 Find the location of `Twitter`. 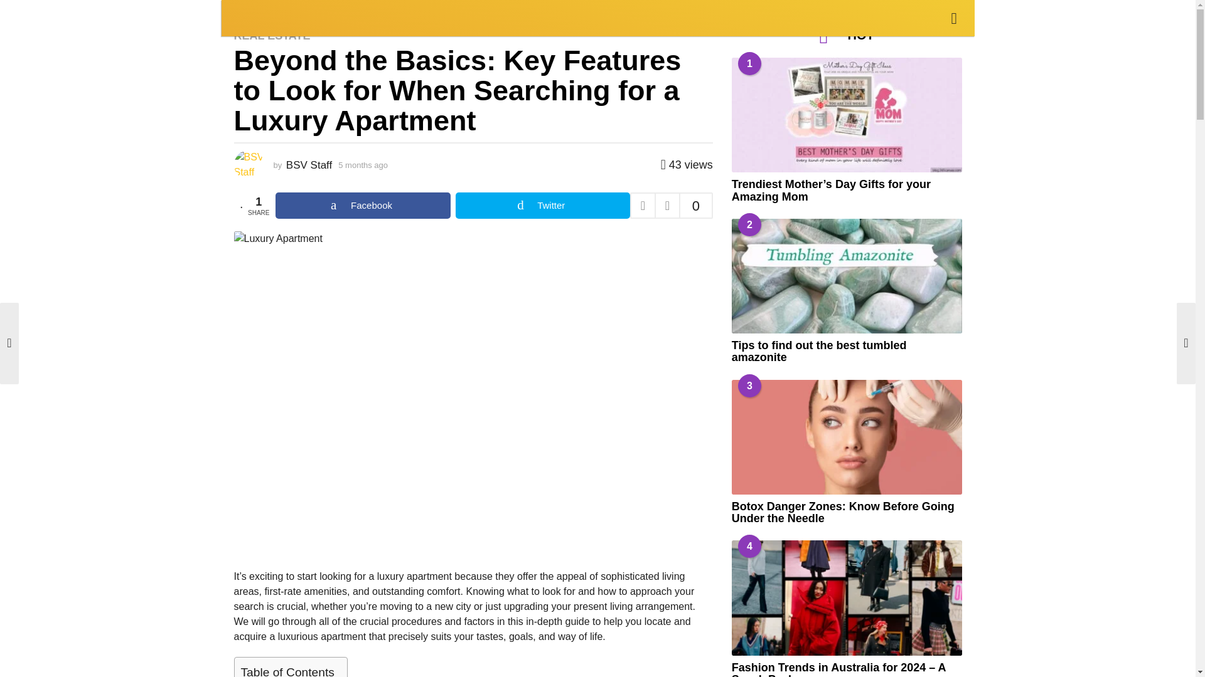

Twitter is located at coordinates (542, 205).